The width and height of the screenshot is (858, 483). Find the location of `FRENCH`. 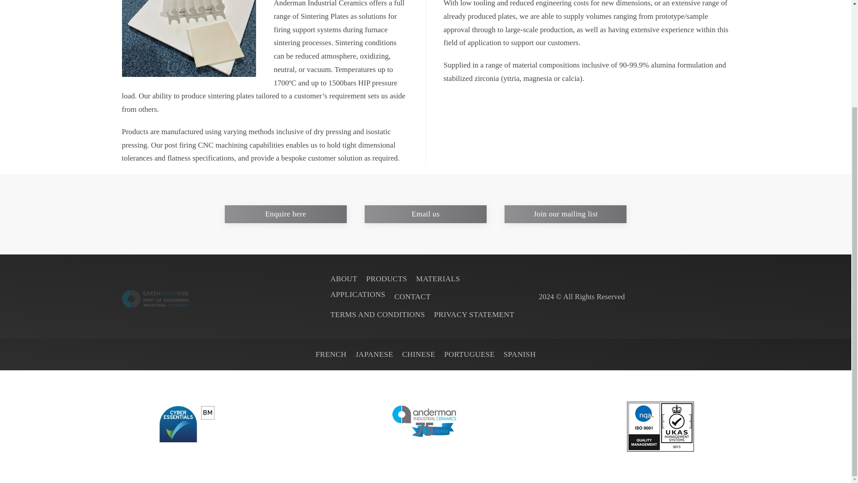

FRENCH is located at coordinates (331, 354).